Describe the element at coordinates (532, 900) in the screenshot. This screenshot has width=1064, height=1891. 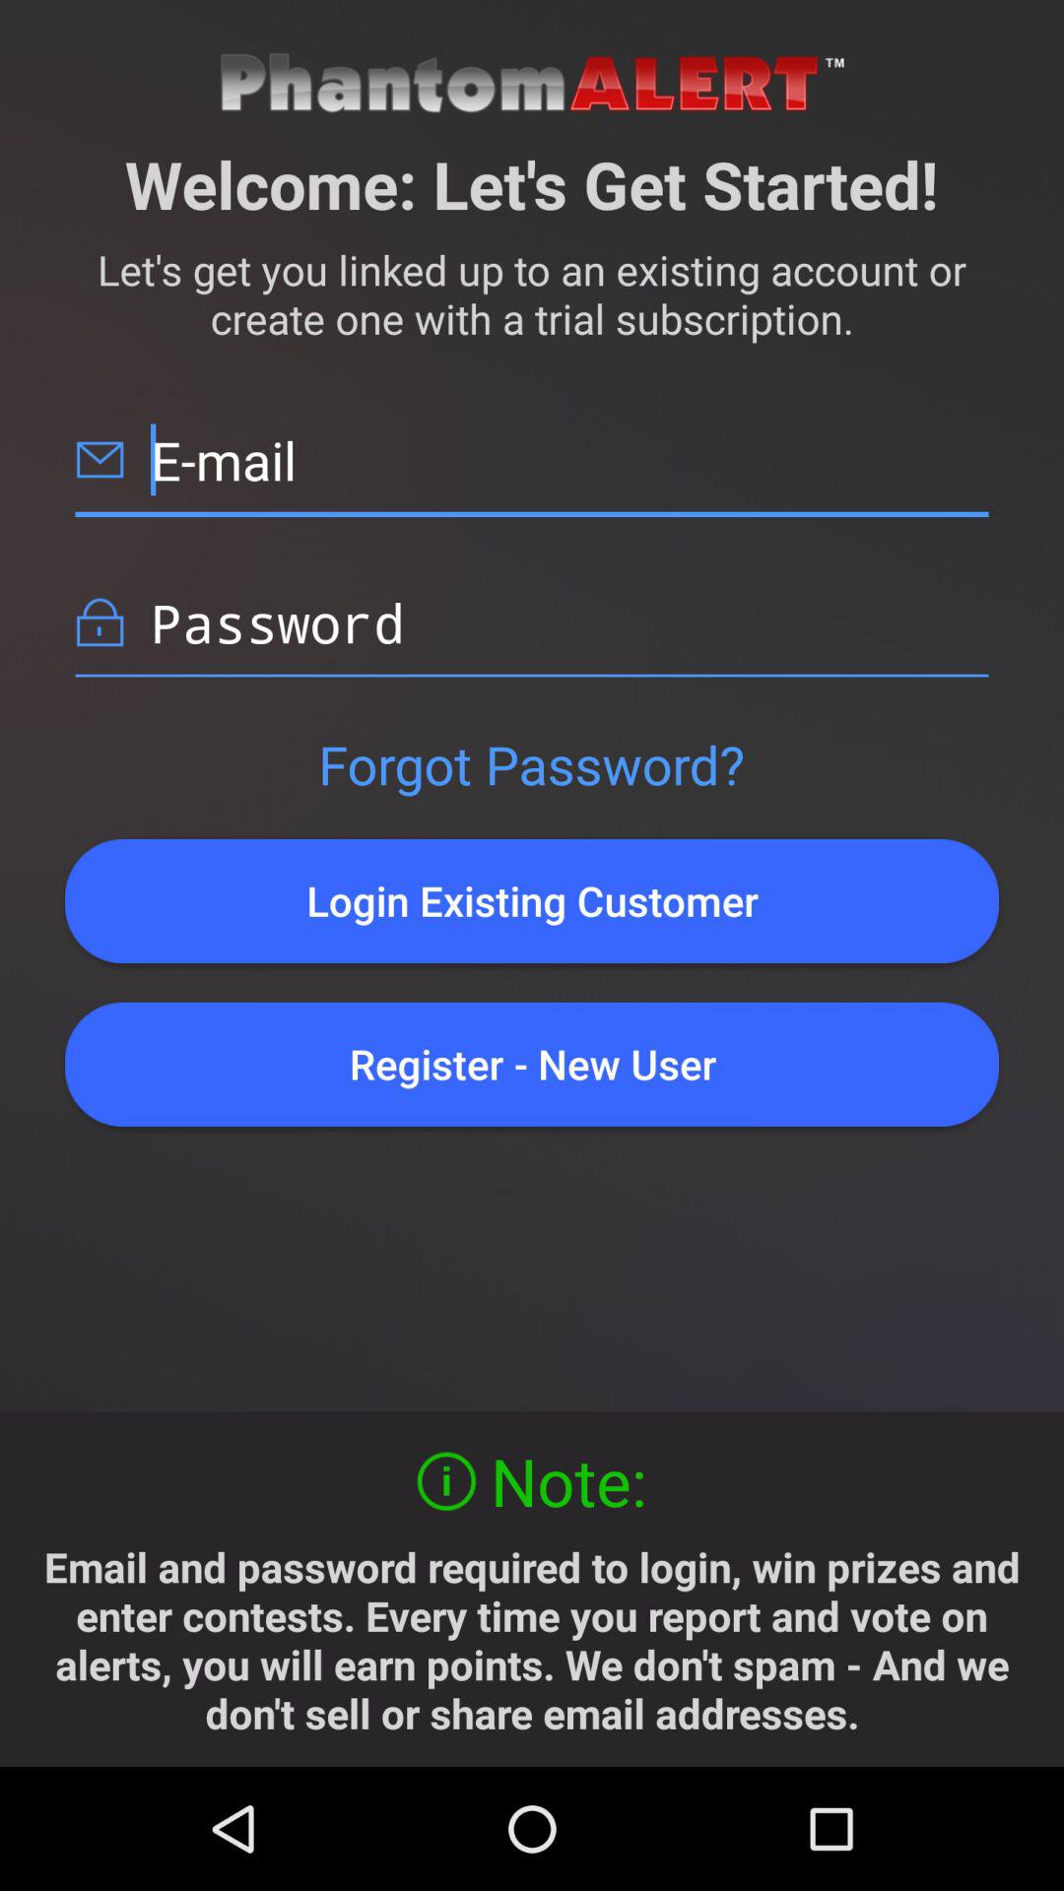
I see `open item below the forgot password?` at that location.